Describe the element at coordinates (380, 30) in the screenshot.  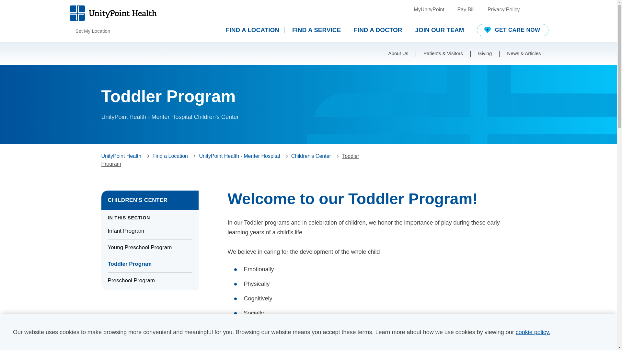
I see `FIND A DOCTOR` at that location.